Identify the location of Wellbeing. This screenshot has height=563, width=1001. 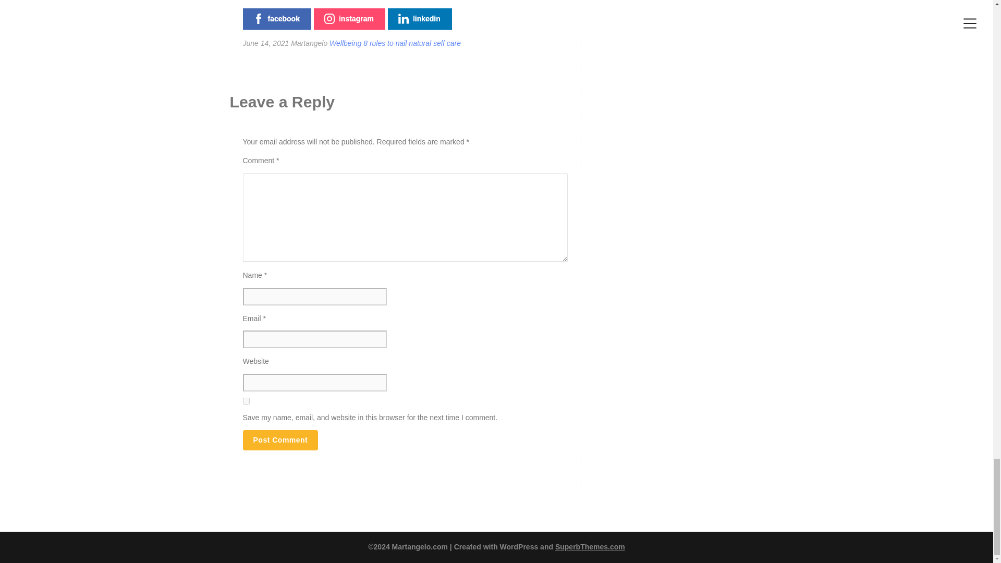
(345, 43).